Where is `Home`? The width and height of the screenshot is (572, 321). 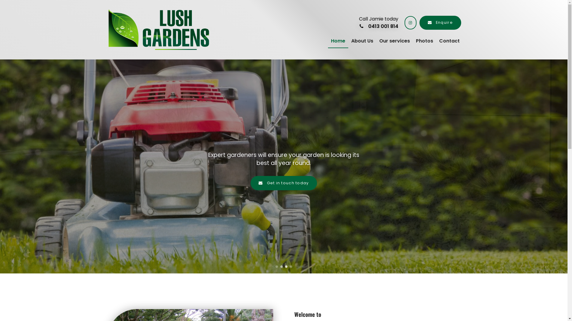
Home is located at coordinates (338, 41).